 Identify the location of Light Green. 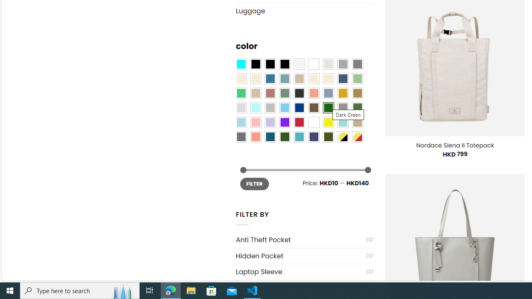
(357, 79).